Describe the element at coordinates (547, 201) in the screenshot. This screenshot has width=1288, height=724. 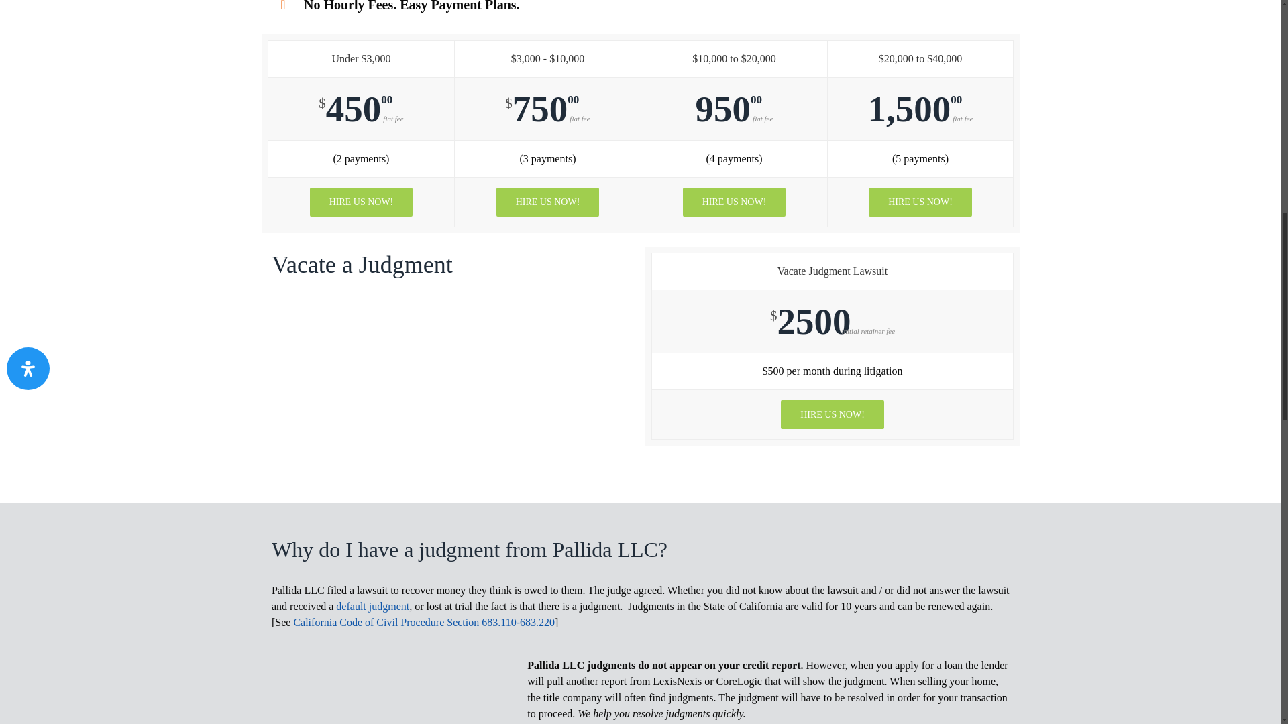
I see `HIRE US NOW!` at that location.